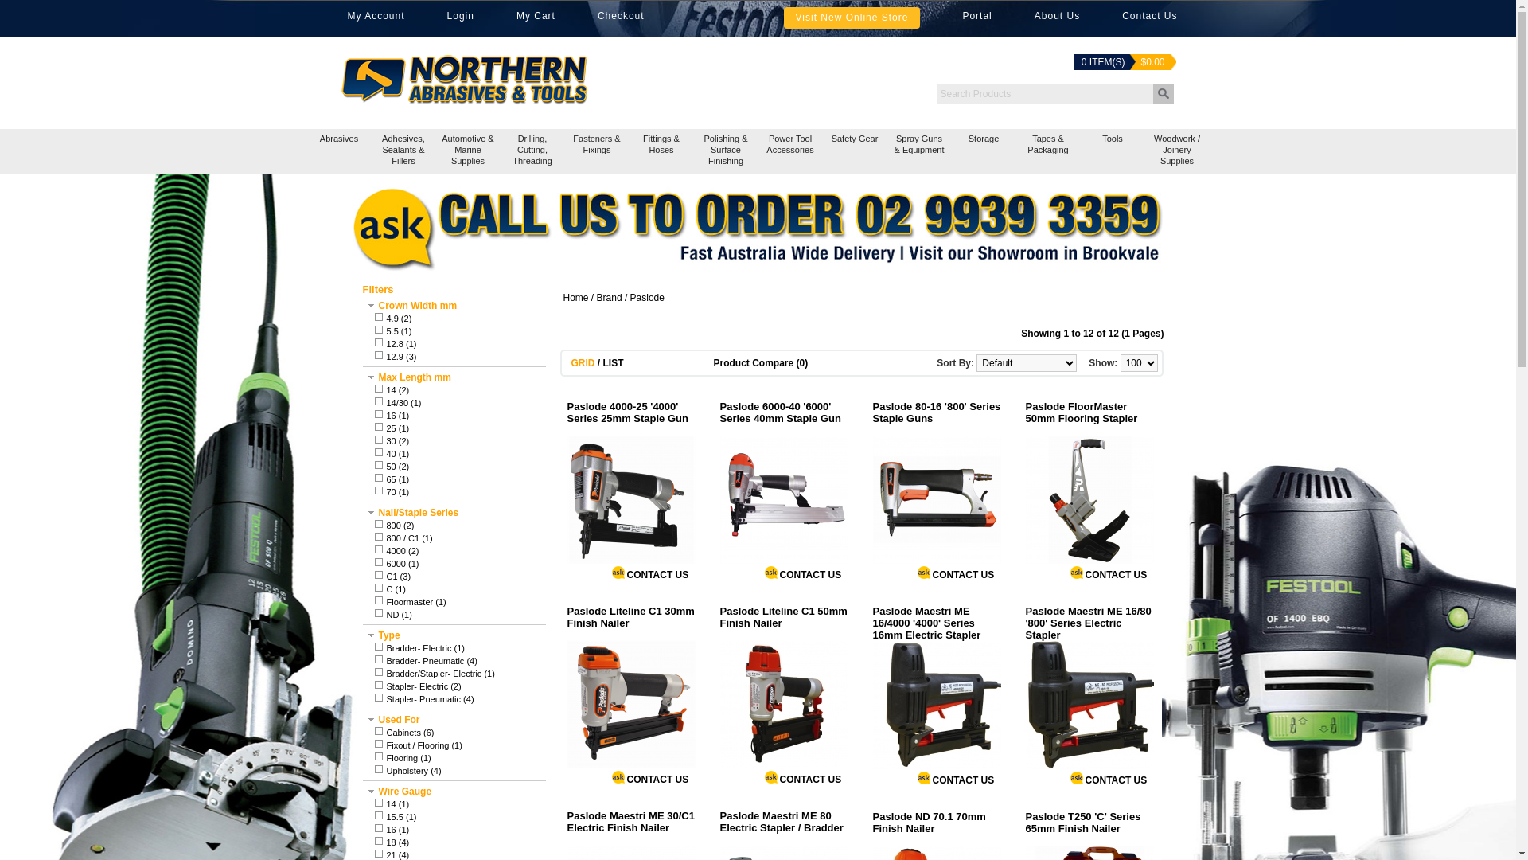  Describe the element at coordinates (1113, 151) in the screenshot. I see `Tools` at that location.